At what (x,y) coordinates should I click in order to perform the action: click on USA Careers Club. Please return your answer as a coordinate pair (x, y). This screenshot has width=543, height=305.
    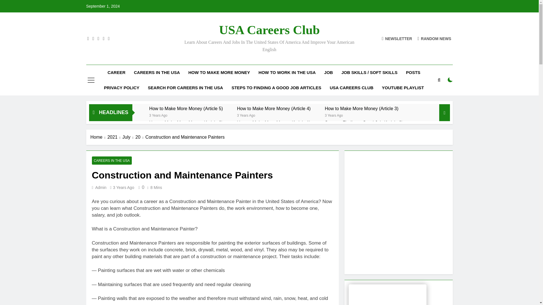
    Looking at the image, I should click on (269, 30).